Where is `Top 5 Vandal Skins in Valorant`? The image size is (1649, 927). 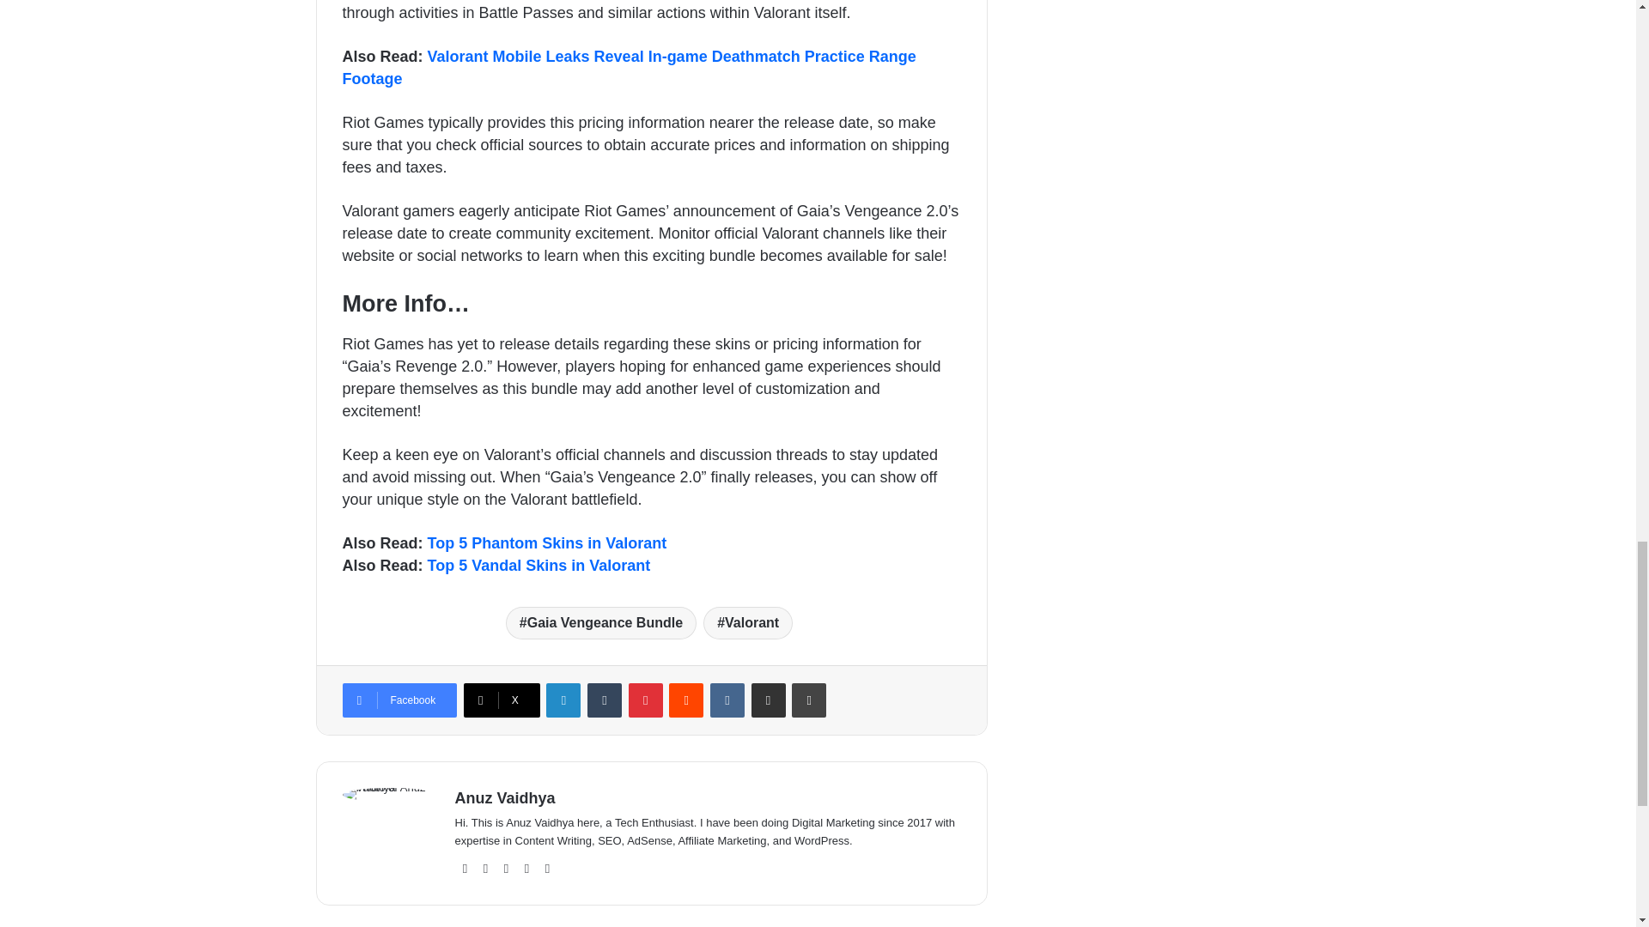
Top 5 Vandal Skins in Valorant is located at coordinates (539, 565).